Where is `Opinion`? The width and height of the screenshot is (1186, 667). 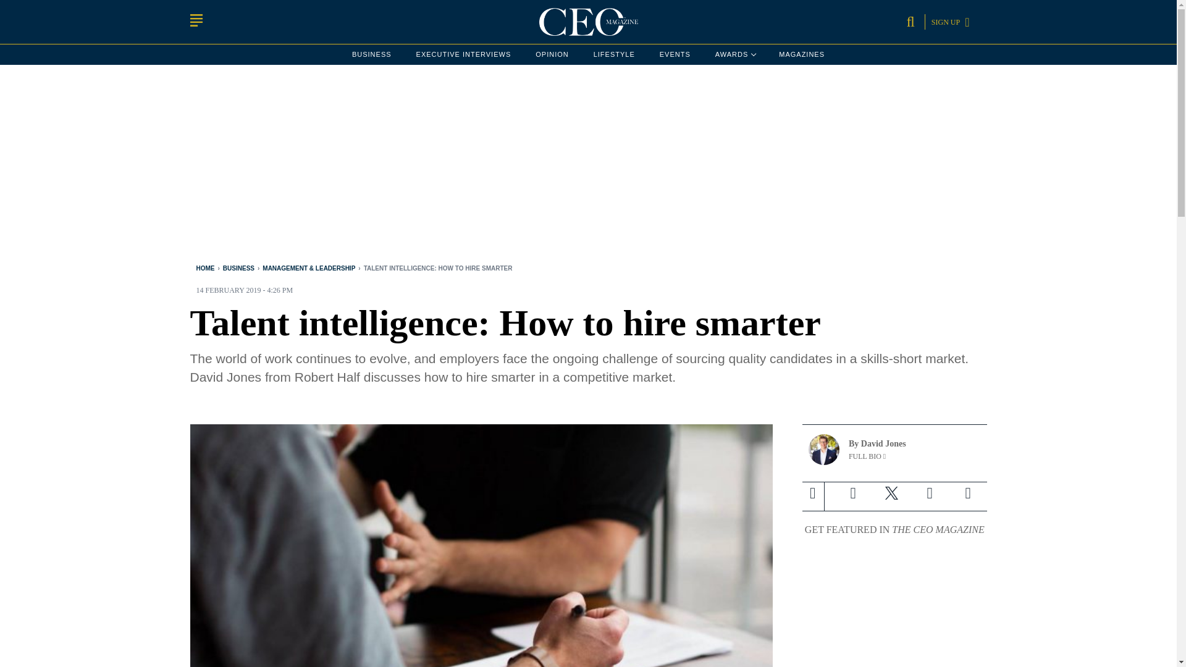 Opinion is located at coordinates (552, 54).